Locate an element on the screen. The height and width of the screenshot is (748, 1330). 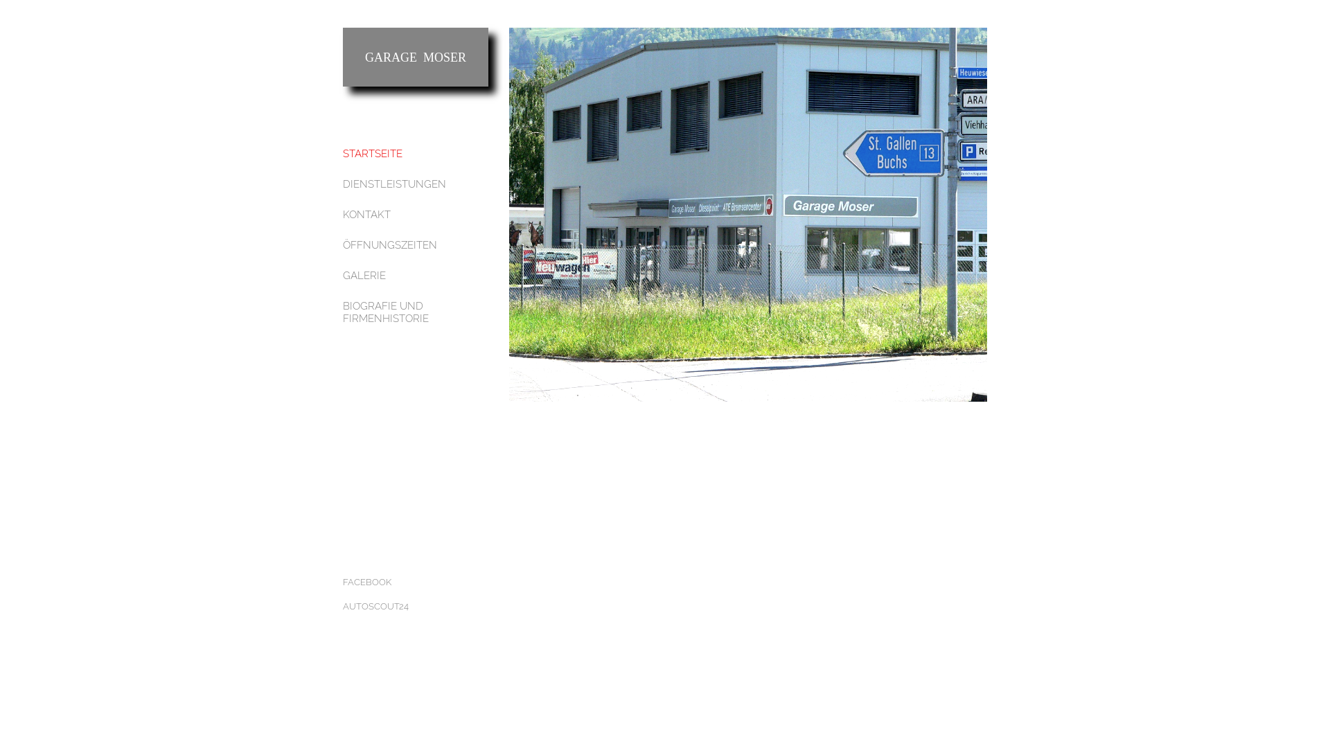
BIOGRAFIE UND FIRMENHISTORIE is located at coordinates (416, 312).